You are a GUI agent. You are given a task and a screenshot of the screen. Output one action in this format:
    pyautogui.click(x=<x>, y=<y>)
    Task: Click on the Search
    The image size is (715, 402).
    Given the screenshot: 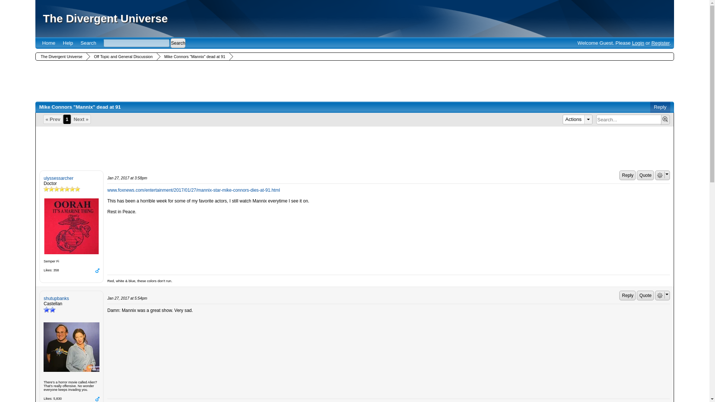 What is the action you would take?
    pyautogui.click(x=88, y=43)
    